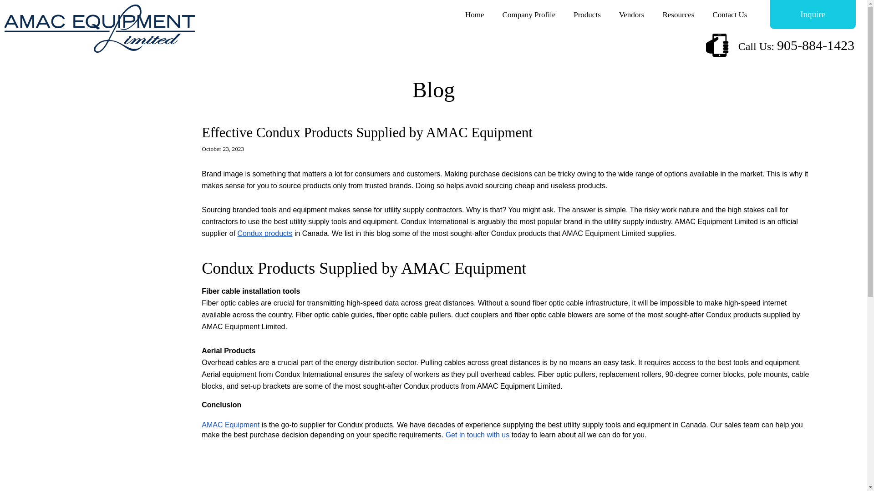 The height and width of the screenshot is (491, 874). I want to click on Company Profile, so click(529, 15).